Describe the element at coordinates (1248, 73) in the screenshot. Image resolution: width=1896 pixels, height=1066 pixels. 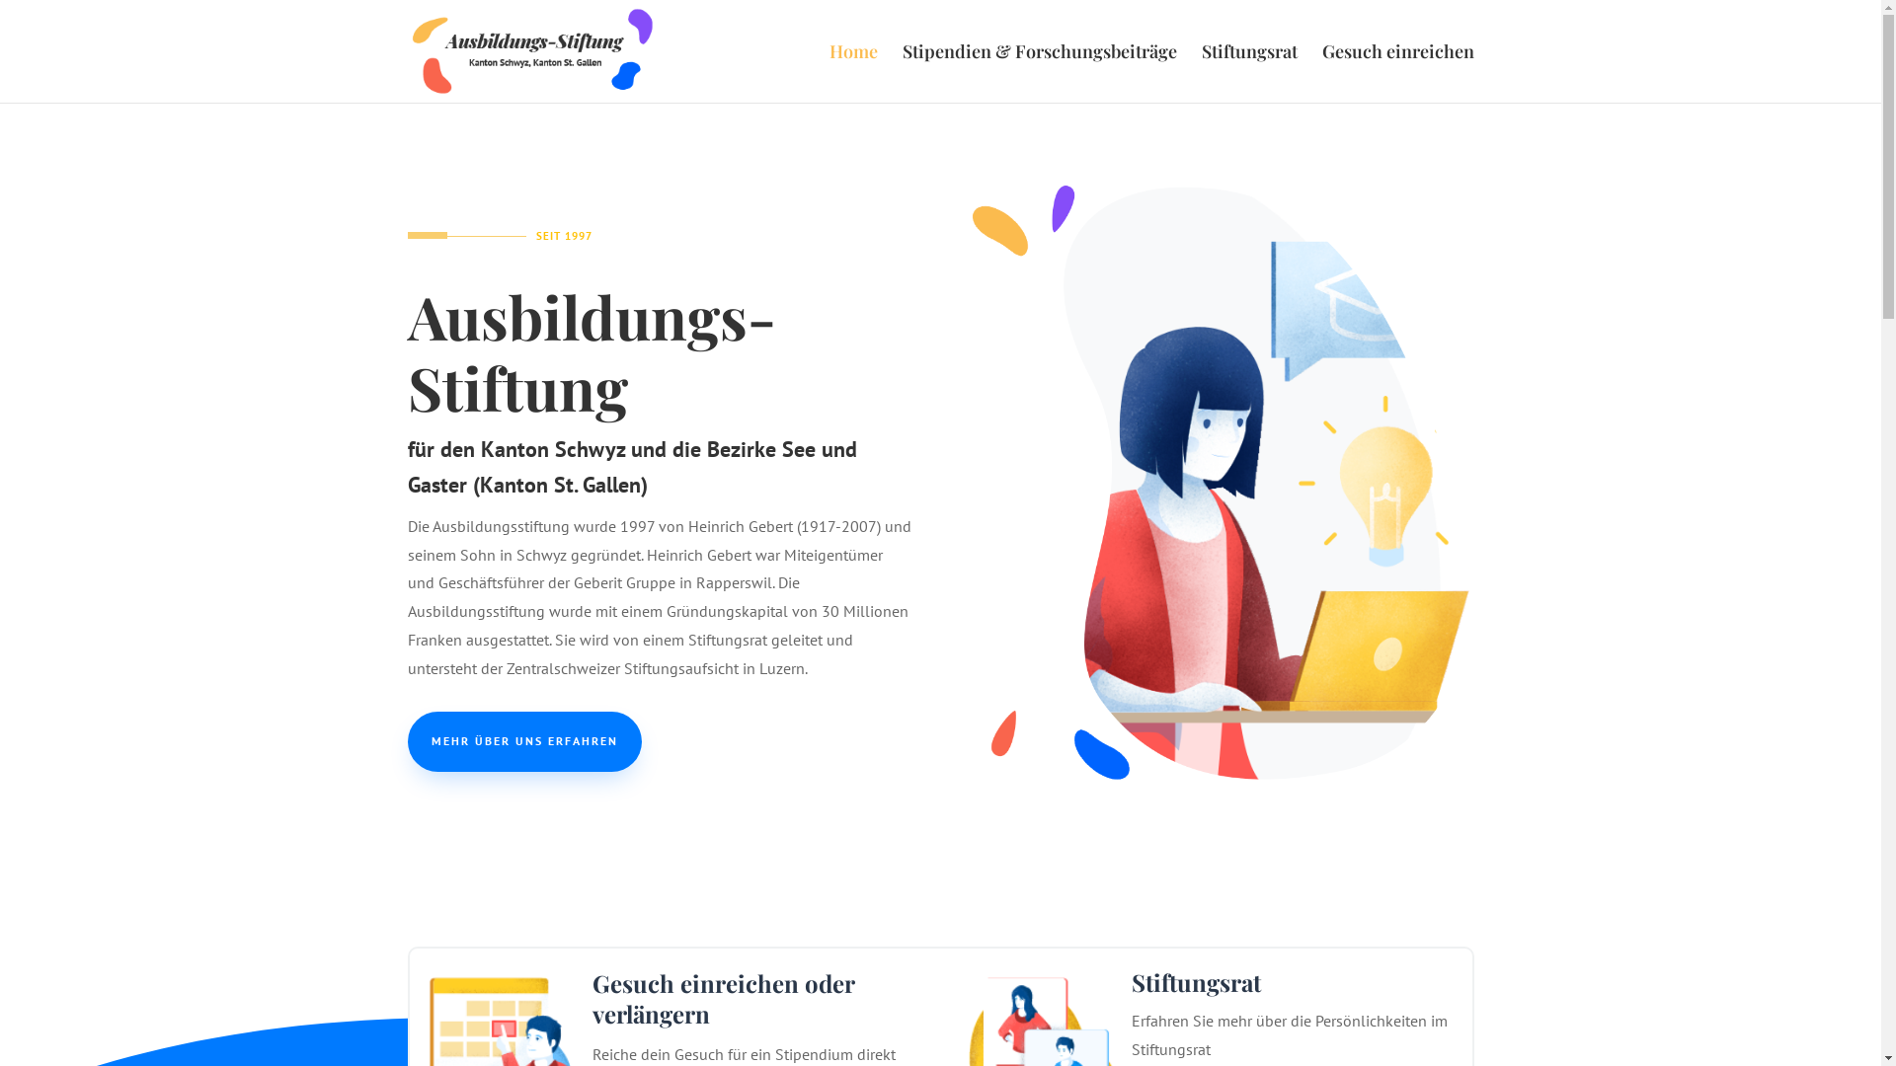
I see `Stiftungsrat` at that location.